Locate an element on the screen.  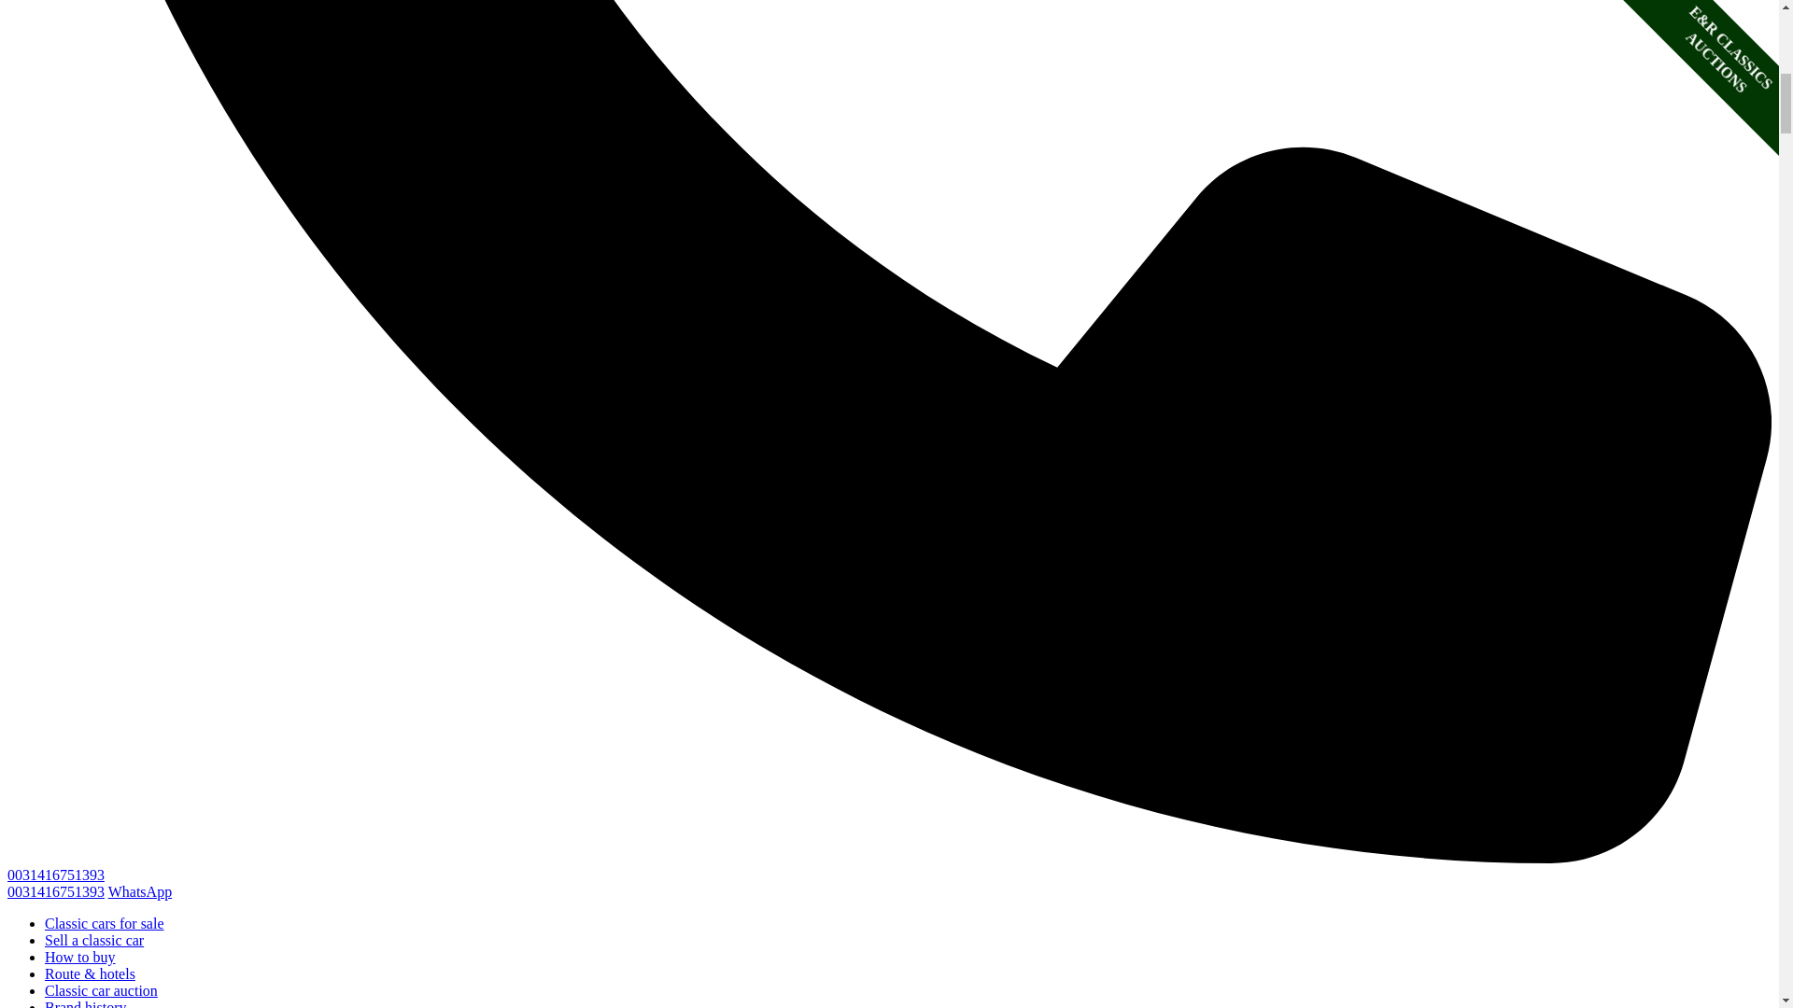
Classic cars for sale is located at coordinates (105, 922).